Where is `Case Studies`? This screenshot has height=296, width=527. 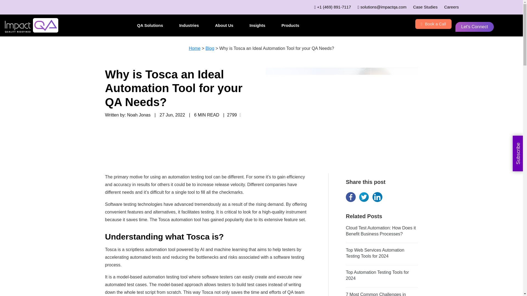
Case Studies is located at coordinates (425, 7).